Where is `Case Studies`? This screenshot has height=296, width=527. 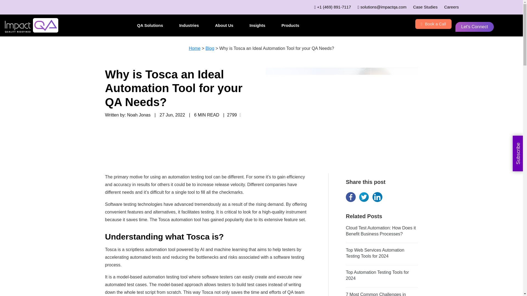
Case Studies is located at coordinates (425, 7).